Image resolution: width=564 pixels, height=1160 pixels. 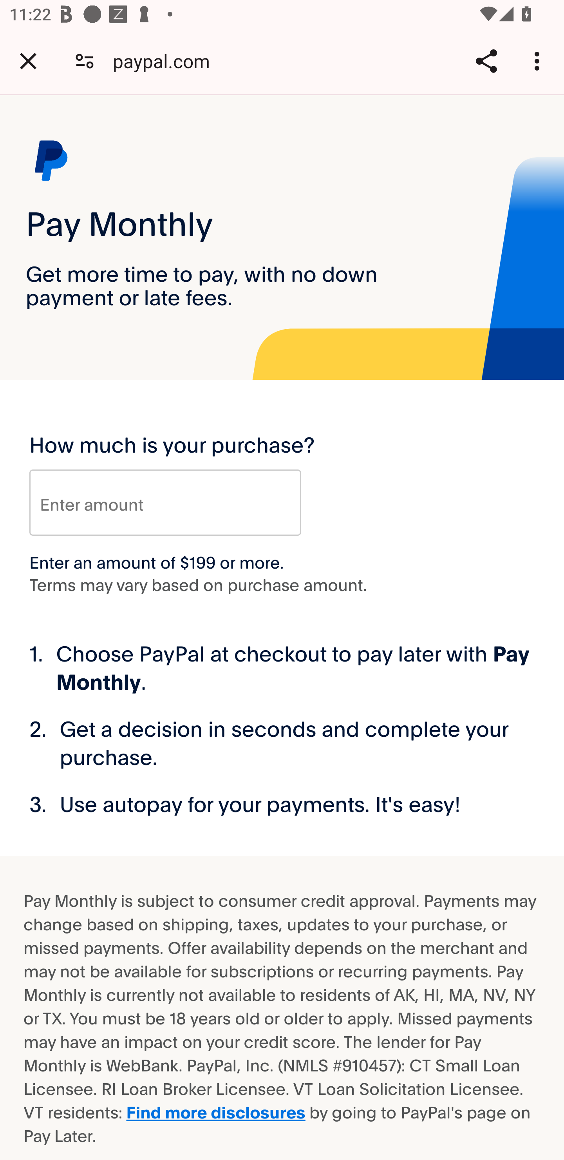 I want to click on Connection is secure, so click(x=85, y=60).